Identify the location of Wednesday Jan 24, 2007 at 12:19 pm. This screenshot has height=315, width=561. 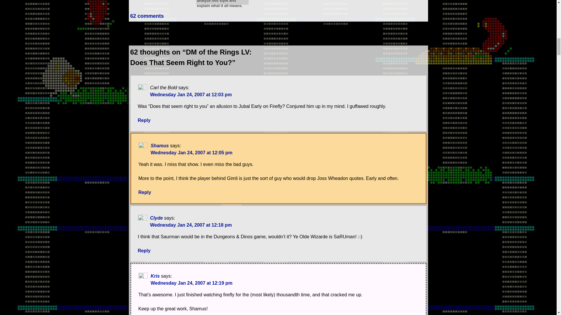
(192, 283).